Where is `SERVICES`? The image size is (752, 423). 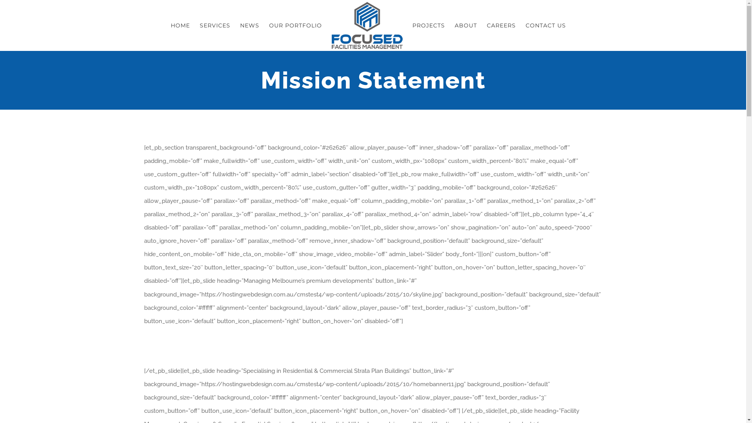
SERVICES is located at coordinates (215, 25).